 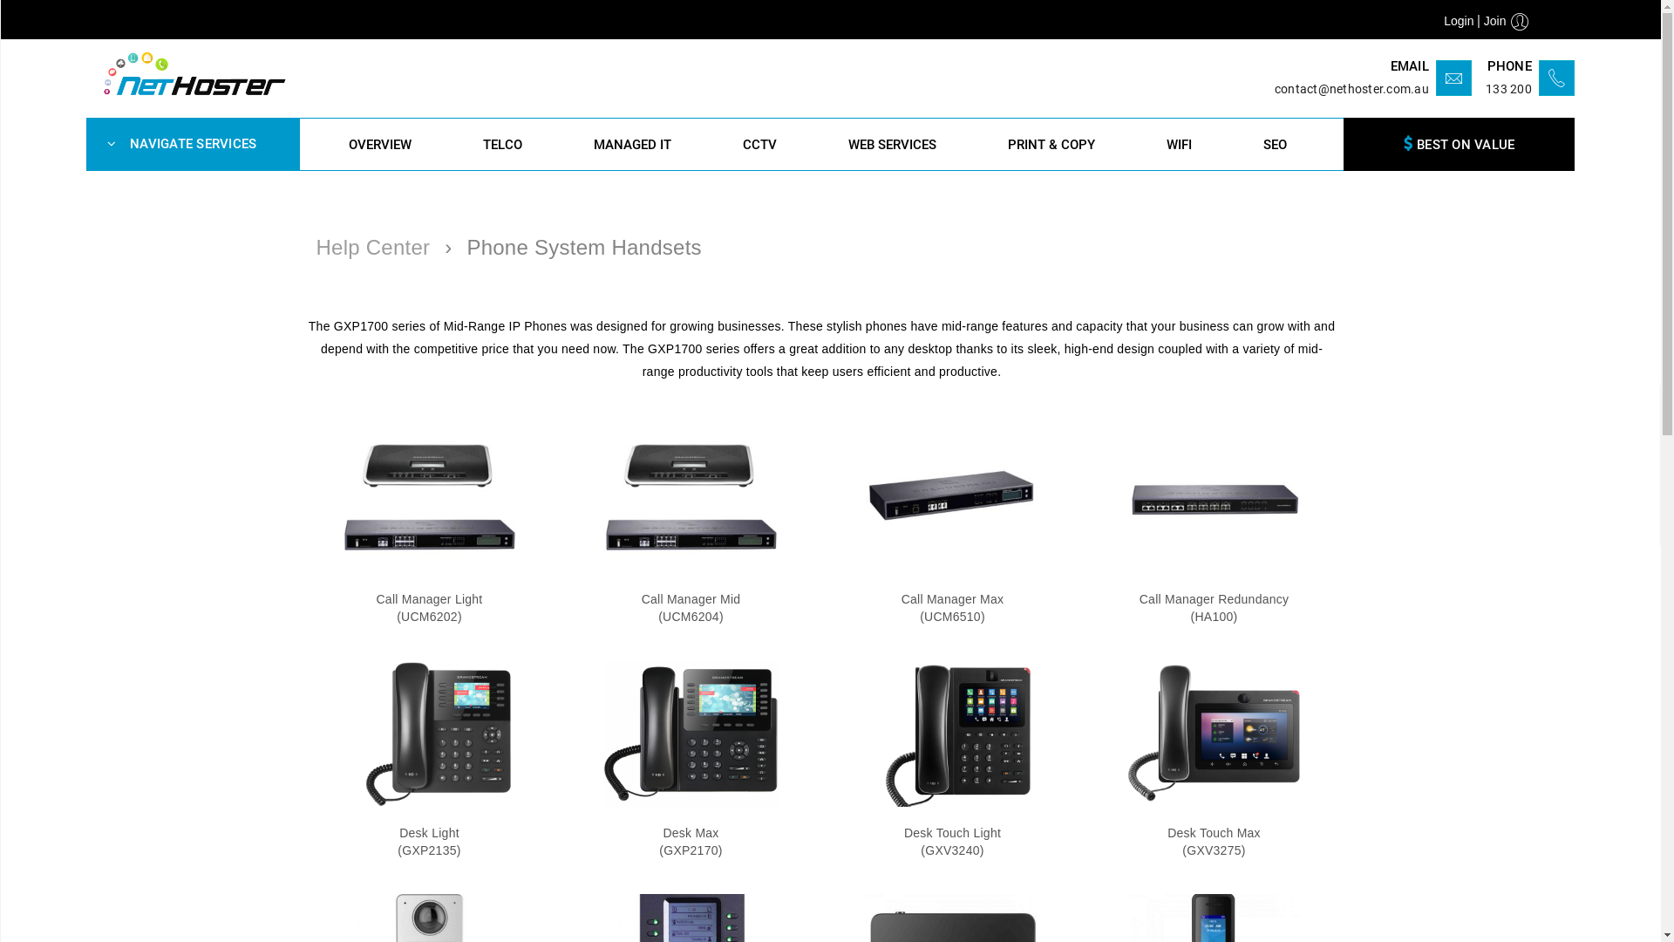 What do you see at coordinates (691, 609) in the screenshot?
I see `Call Manager Mid
(UCM6204)` at bounding box center [691, 609].